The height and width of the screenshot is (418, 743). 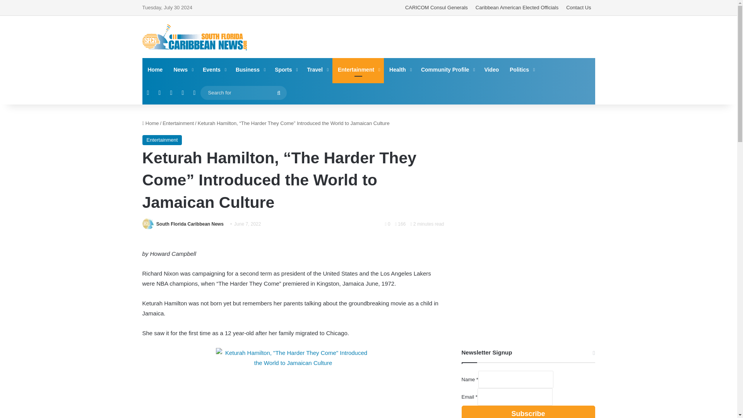 What do you see at coordinates (250, 70) in the screenshot?
I see `Business` at bounding box center [250, 70].